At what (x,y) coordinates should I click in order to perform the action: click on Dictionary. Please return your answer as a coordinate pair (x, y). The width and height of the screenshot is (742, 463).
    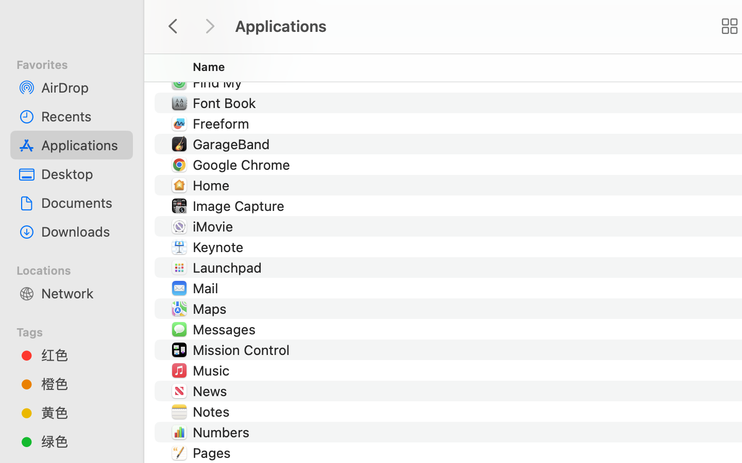
    Looking at the image, I should click on (227, 41).